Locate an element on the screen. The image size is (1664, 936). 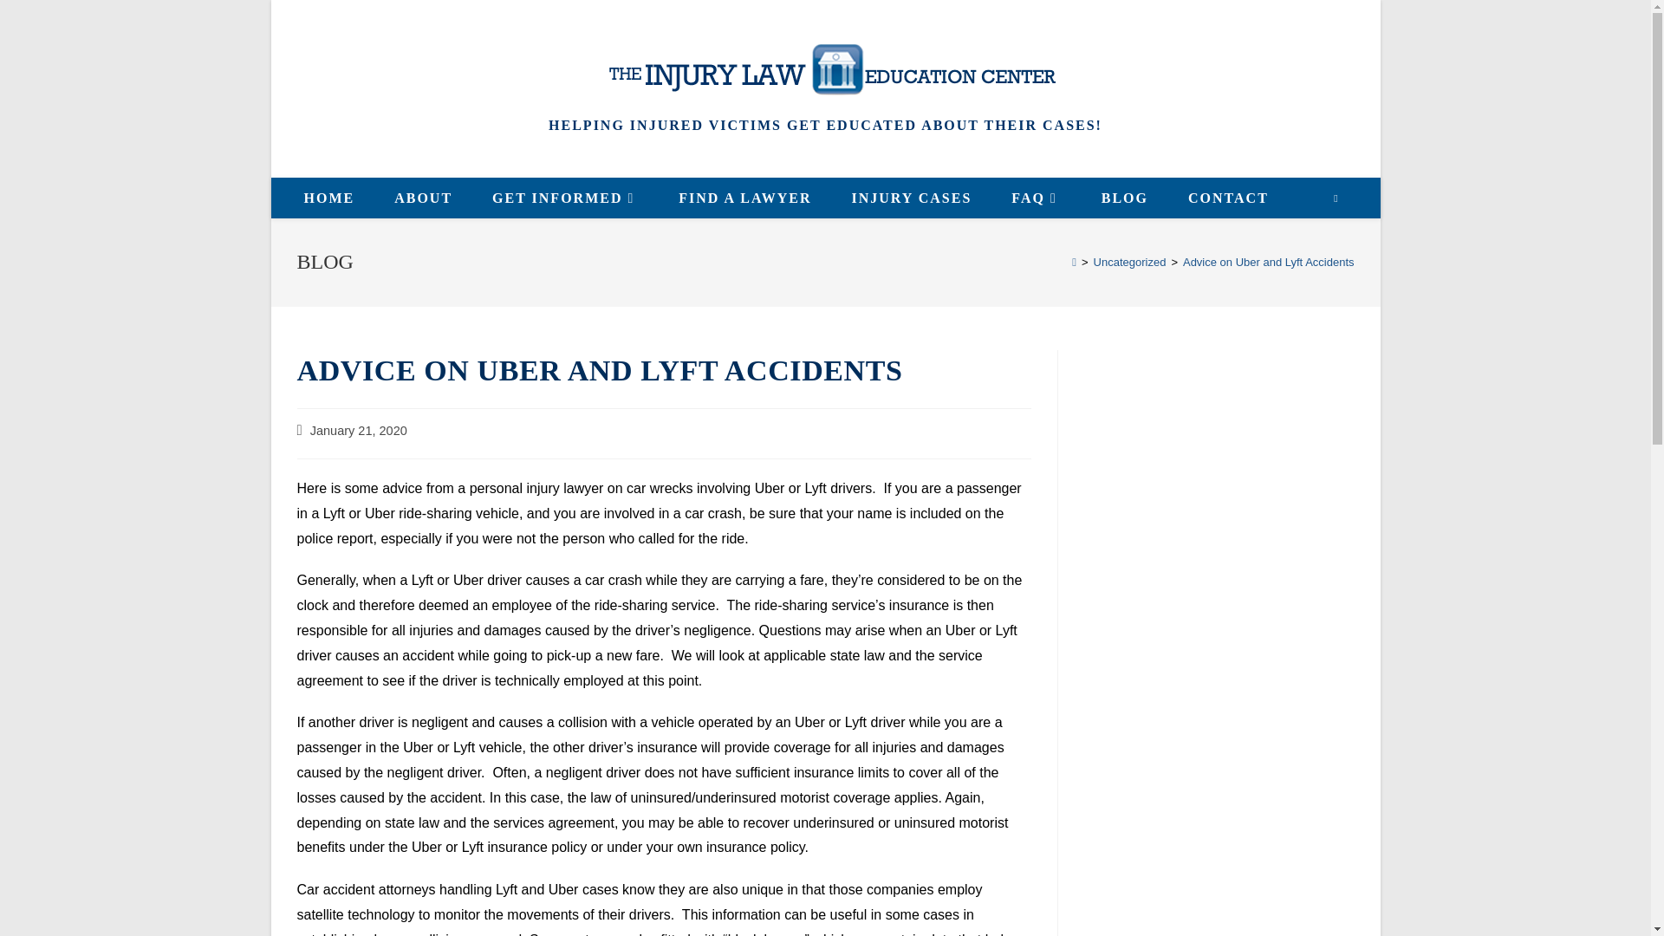
ABOUT is located at coordinates (423, 198).